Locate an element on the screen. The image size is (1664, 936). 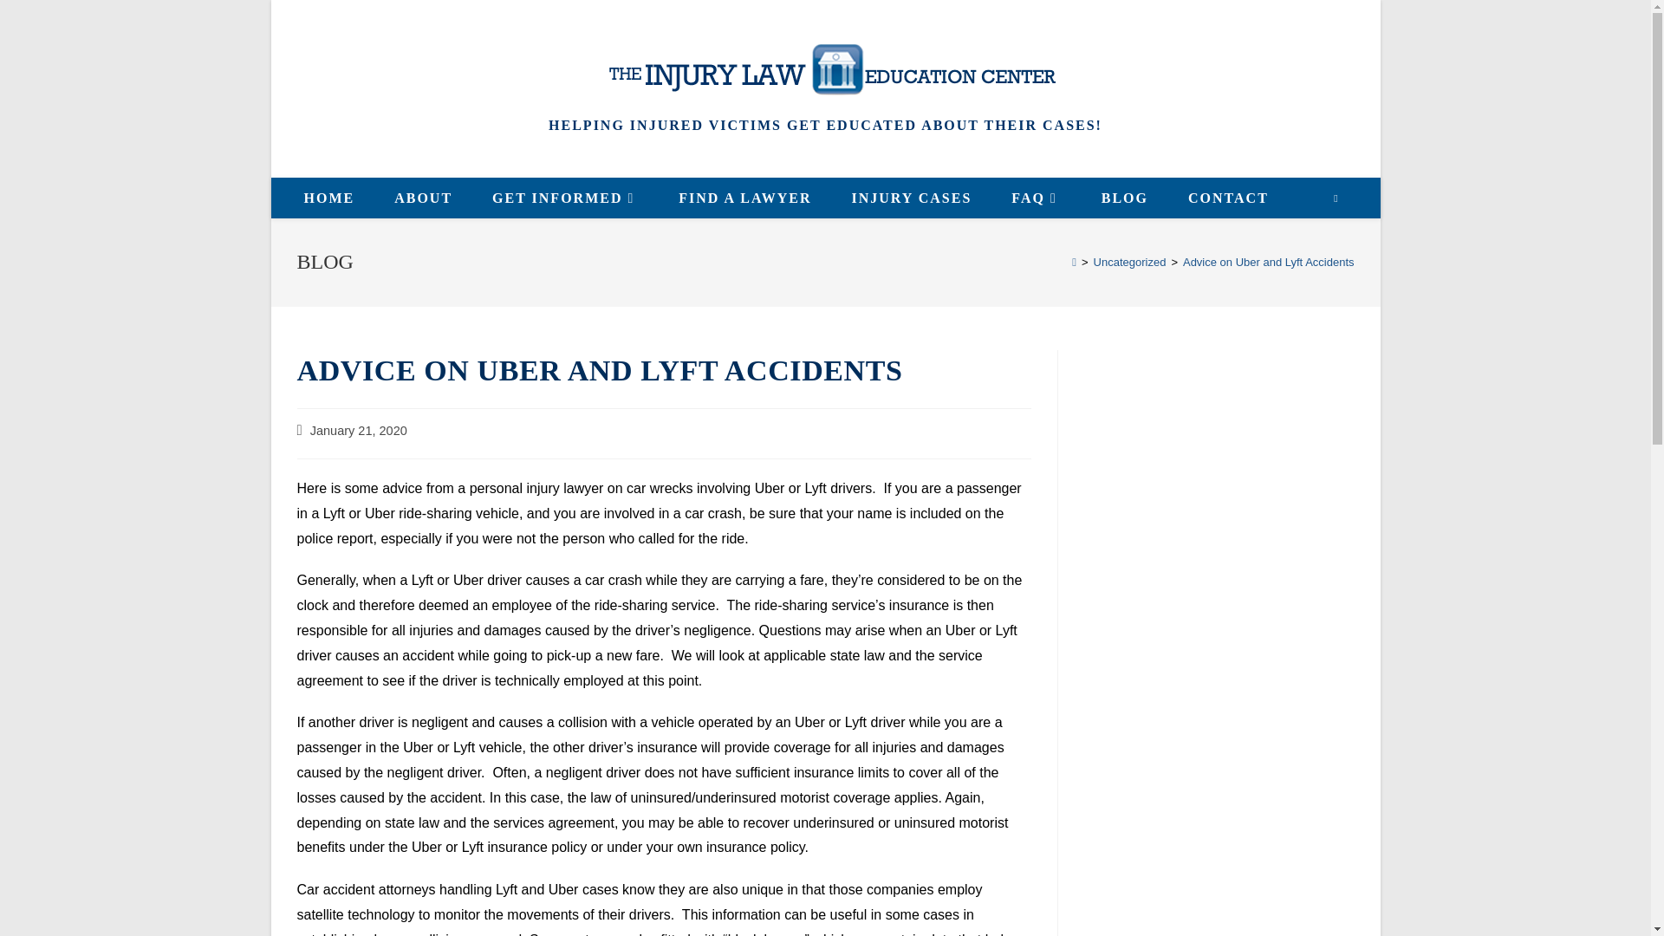
ABOUT is located at coordinates (423, 198).